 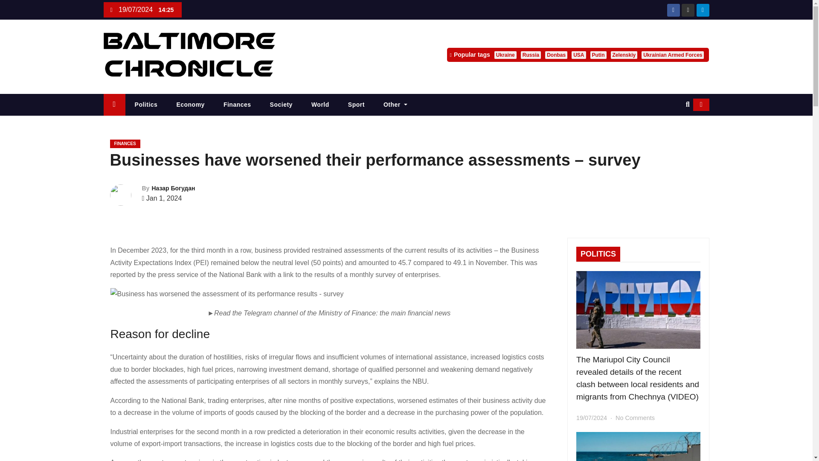 What do you see at coordinates (125, 143) in the screenshot?
I see `FINANCES` at bounding box center [125, 143].